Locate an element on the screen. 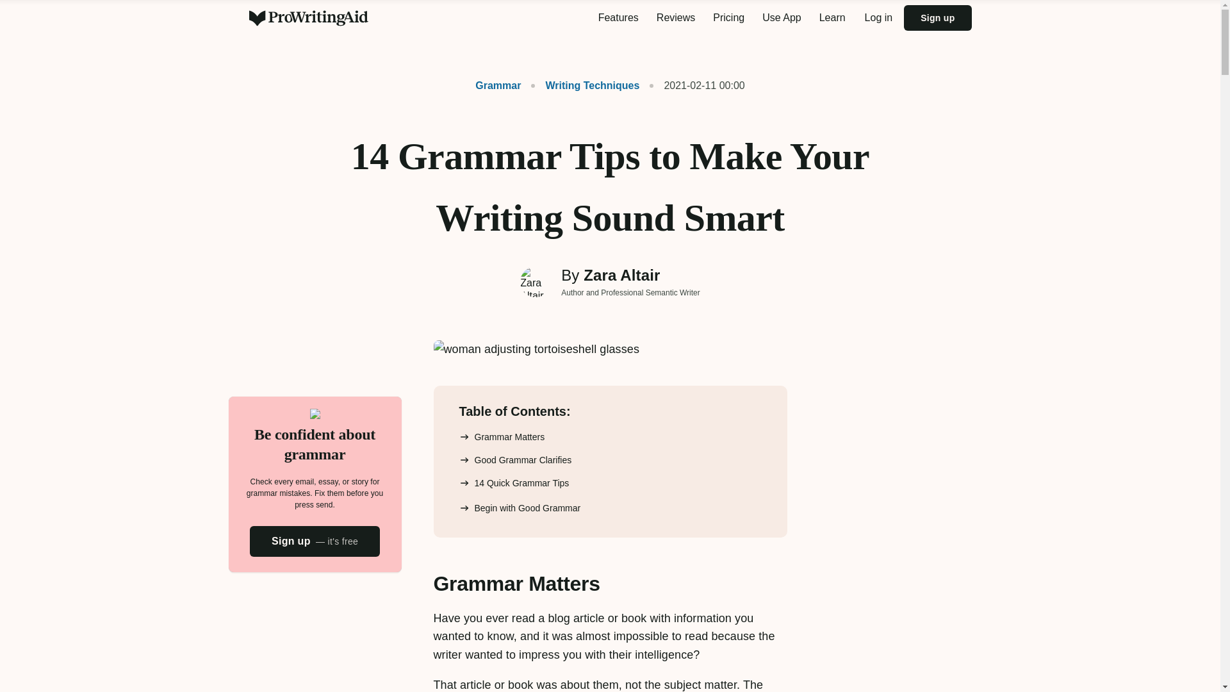 This screenshot has height=692, width=1230. Good Grammar Clarifies is located at coordinates (515, 460).